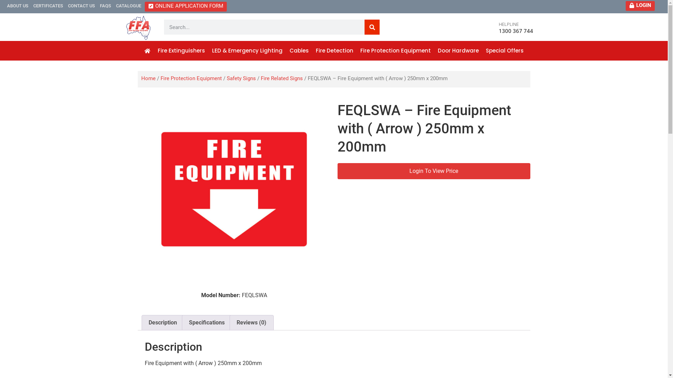 The height and width of the screenshot is (378, 673). Describe the element at coordinates (434, 171) in the screenshot. I see `Login To View Price` at that location.